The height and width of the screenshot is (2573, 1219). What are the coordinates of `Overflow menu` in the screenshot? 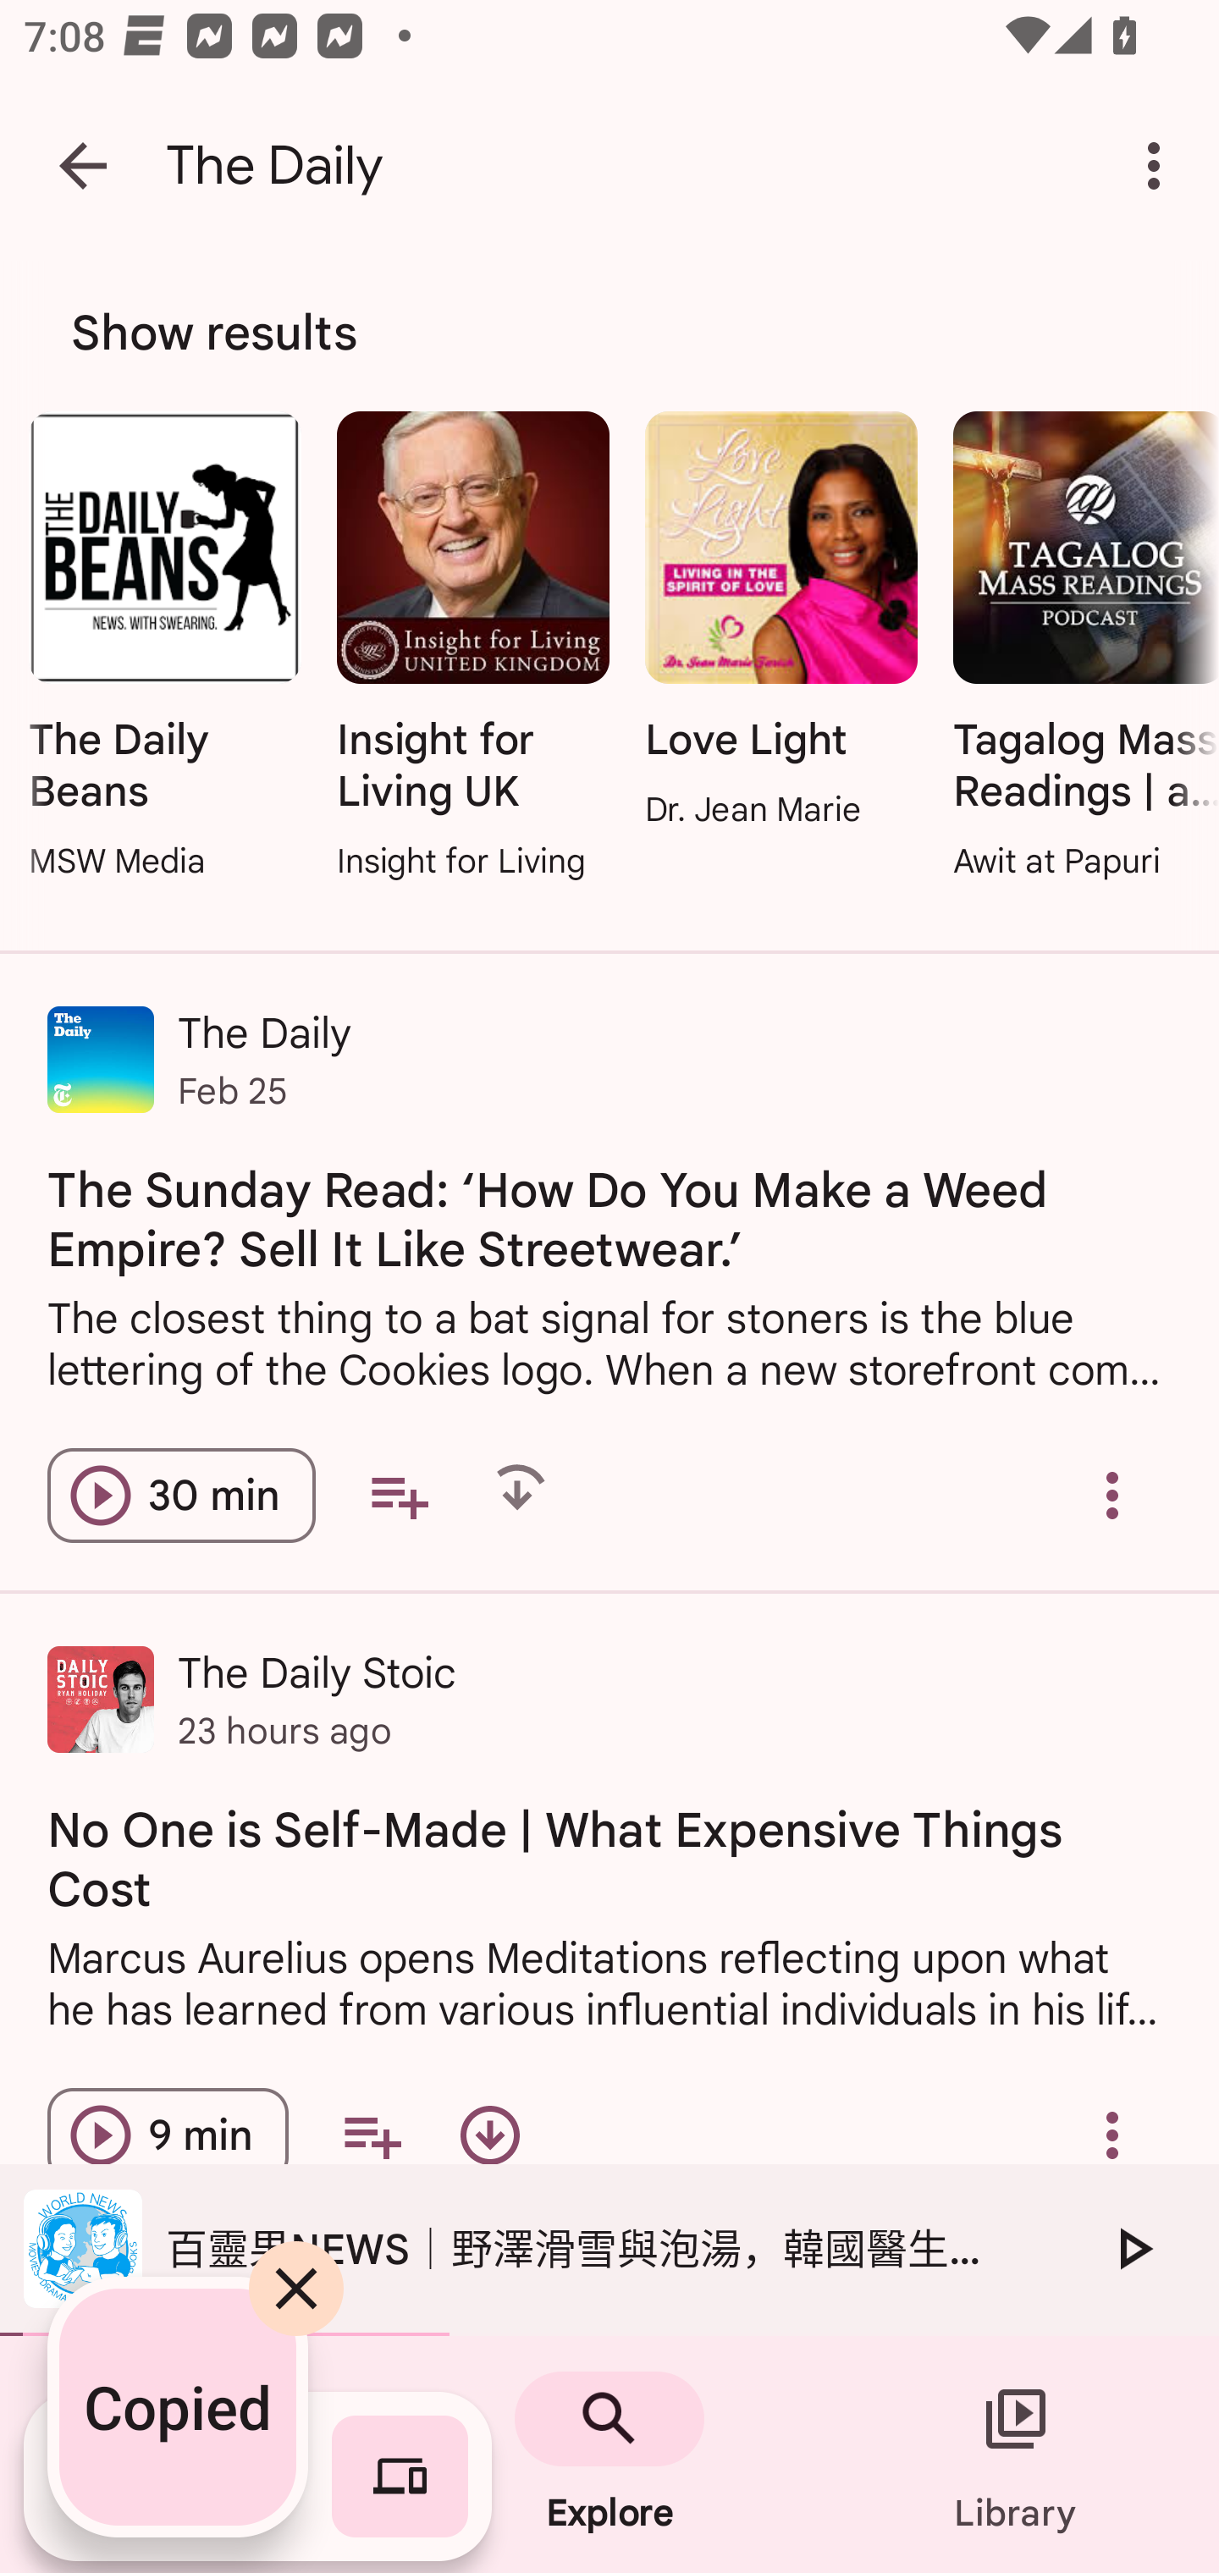 It's located at (1112, 2135).